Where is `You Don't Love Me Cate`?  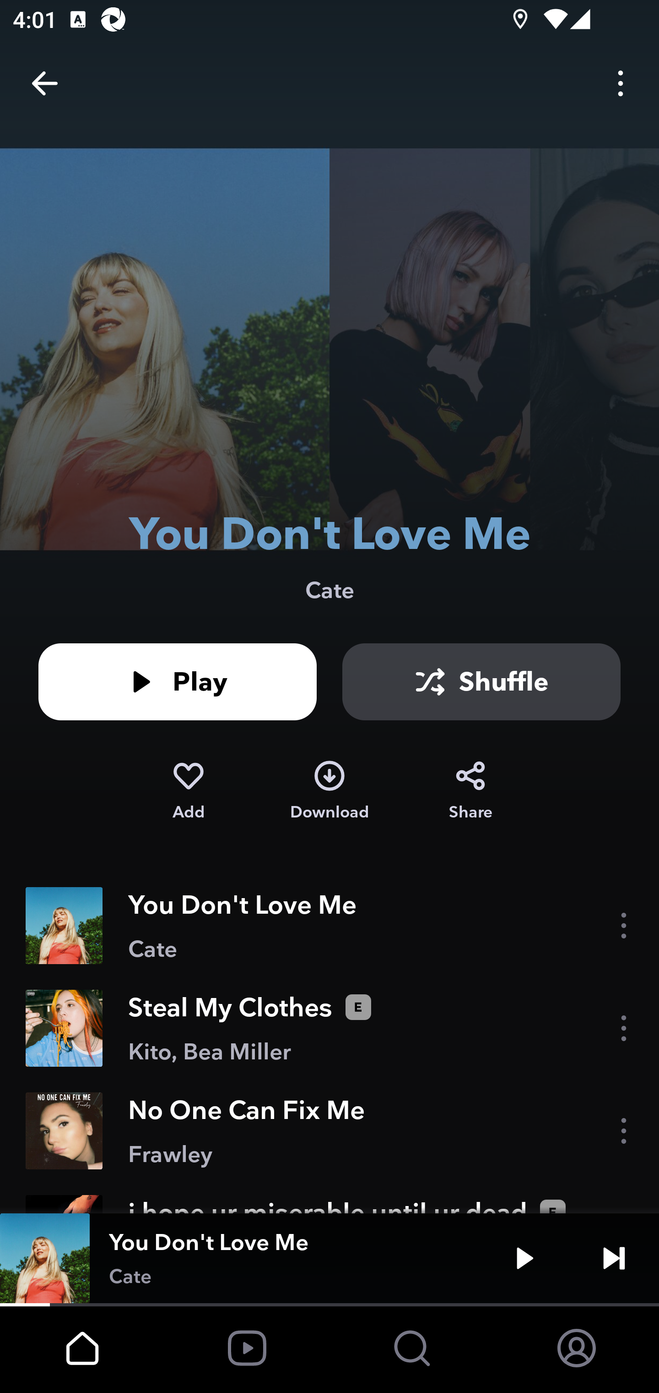
You Don't Love Me Cate is located at coordinates (329, 926).